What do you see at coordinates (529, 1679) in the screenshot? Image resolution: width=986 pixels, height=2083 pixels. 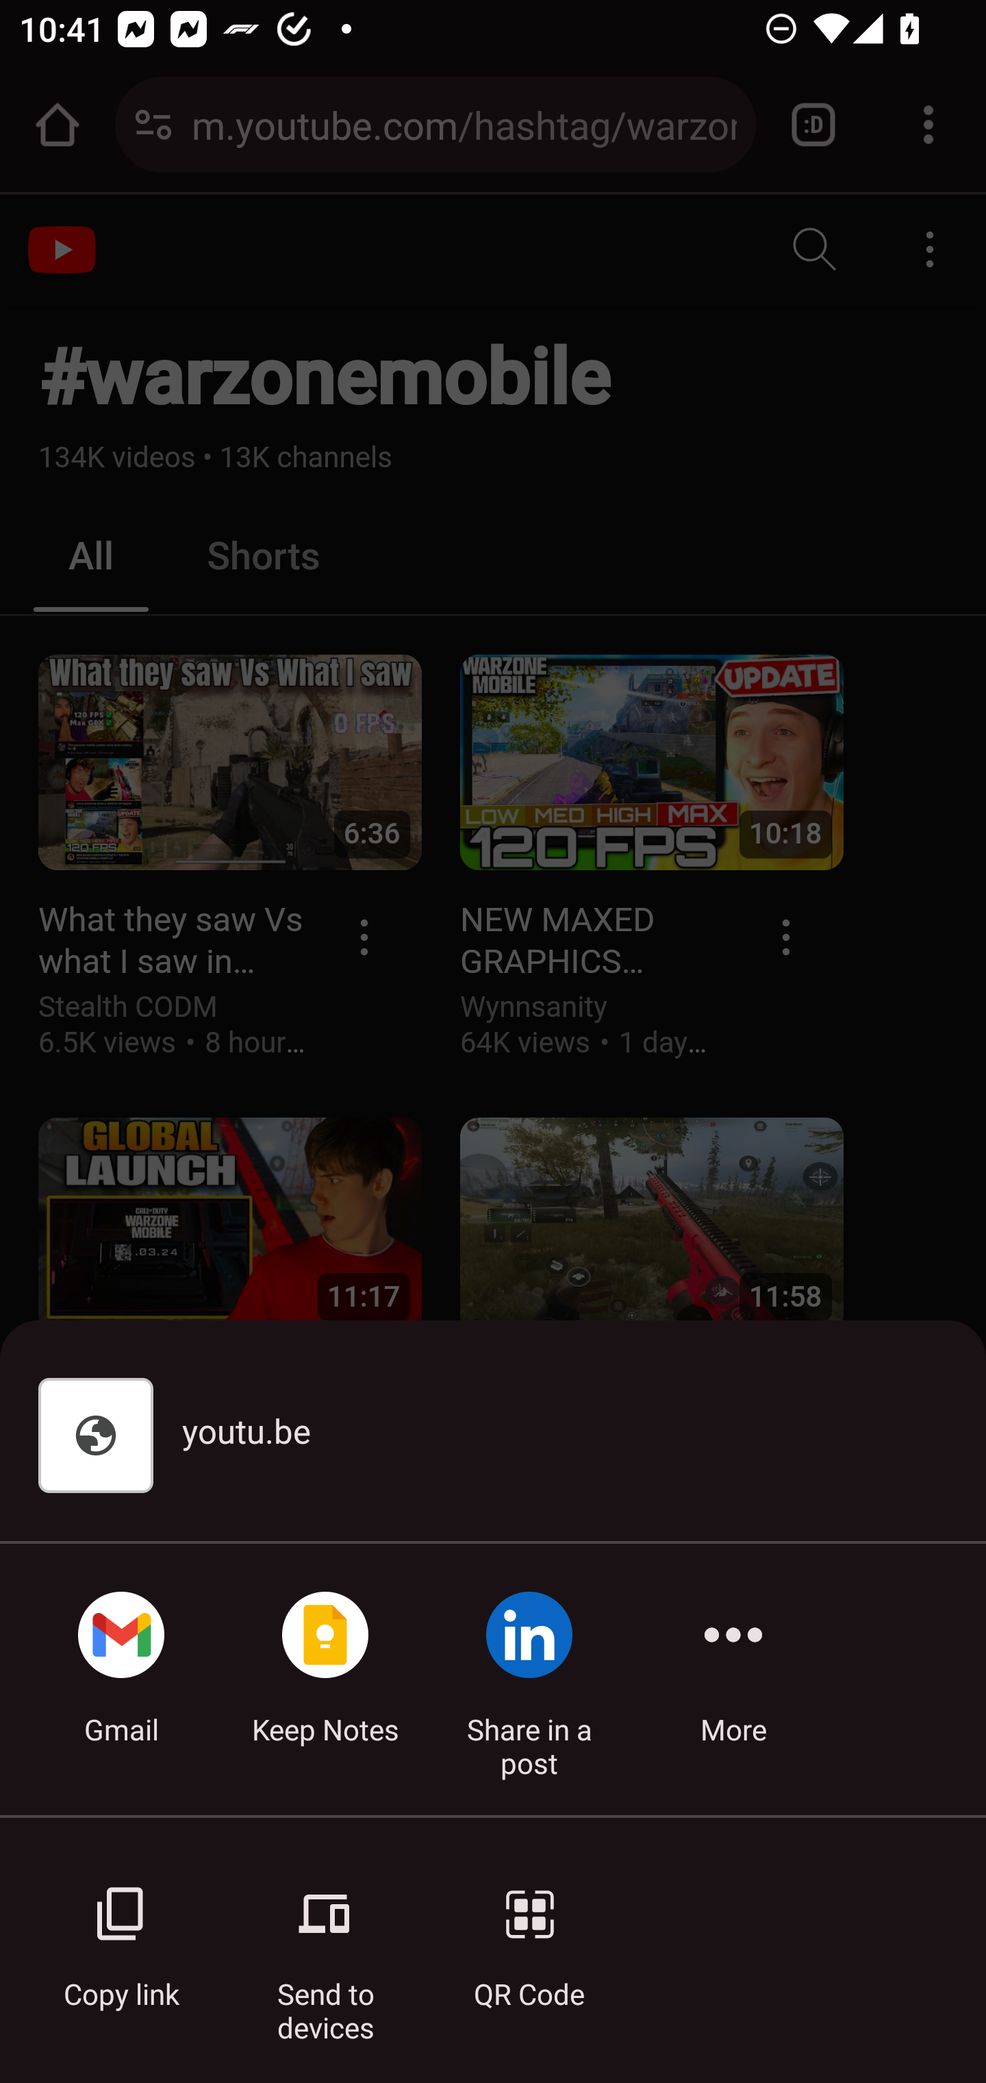 I see `Share in a post` at bounding box center [529, 1679].